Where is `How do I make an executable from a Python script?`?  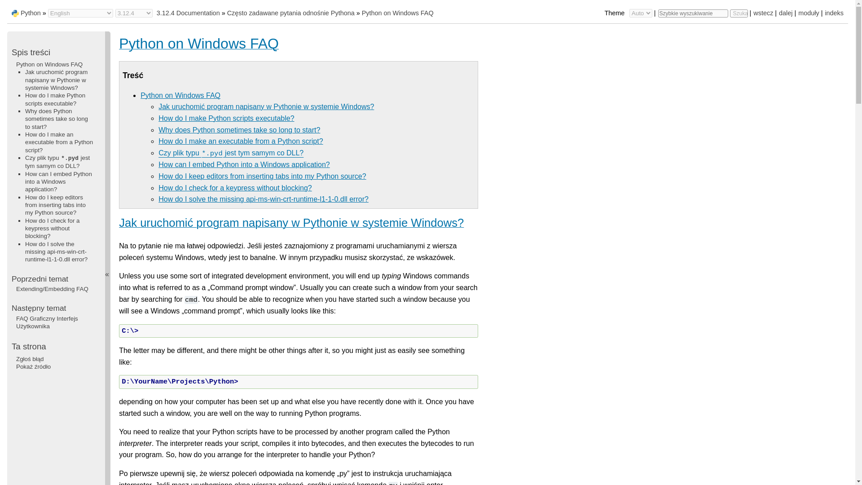 How do I make an executable from a Python script? is located at coordinates (241, 141).